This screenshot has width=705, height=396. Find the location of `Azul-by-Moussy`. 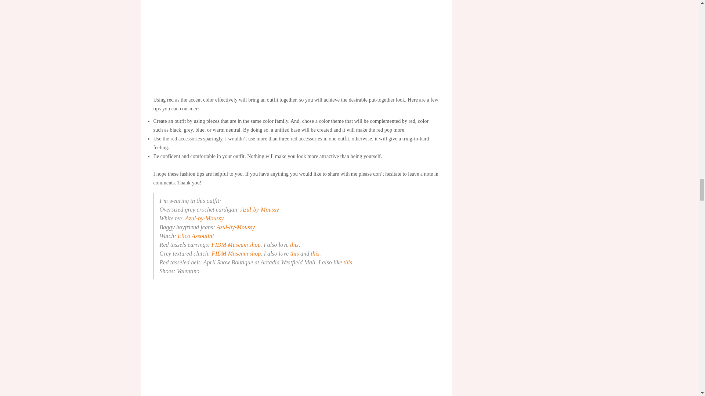

Azul-by-Moussy is located at coordinates (260, 209).